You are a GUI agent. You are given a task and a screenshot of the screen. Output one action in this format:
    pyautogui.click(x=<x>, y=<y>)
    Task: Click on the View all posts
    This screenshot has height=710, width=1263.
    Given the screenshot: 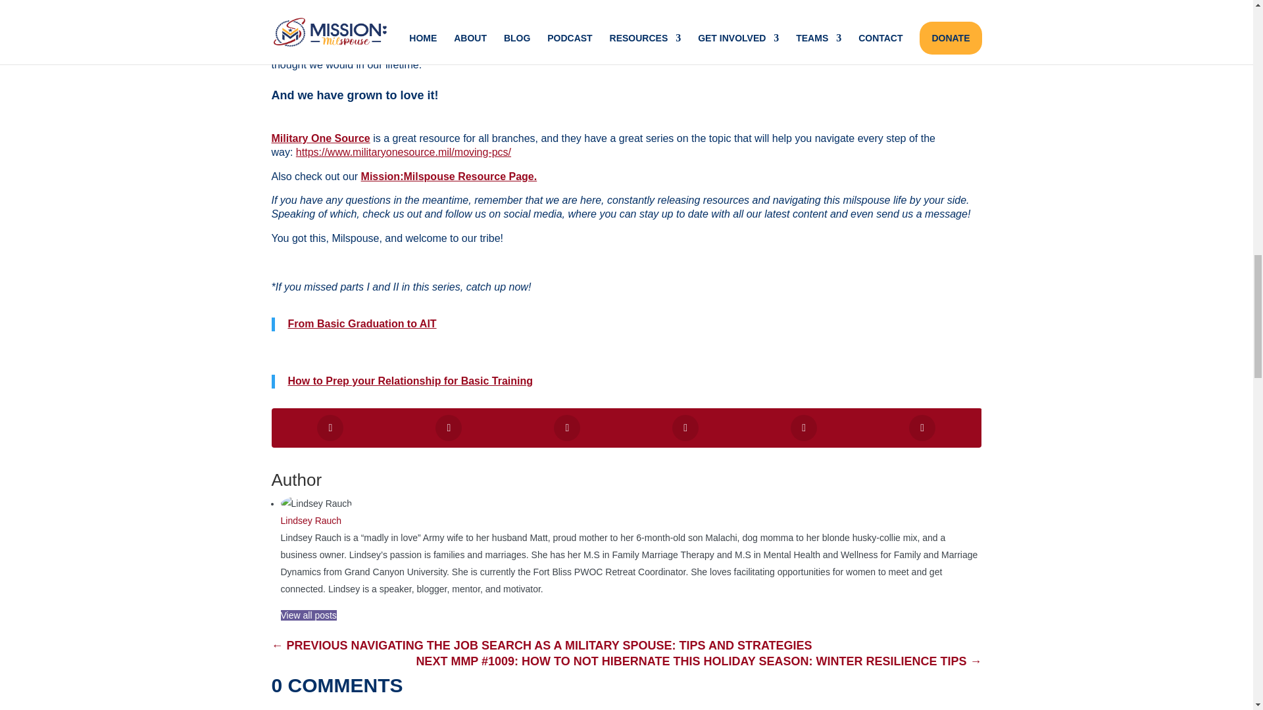 What is the action you would take?
    pyautogui.click(x=308, y=615)
    